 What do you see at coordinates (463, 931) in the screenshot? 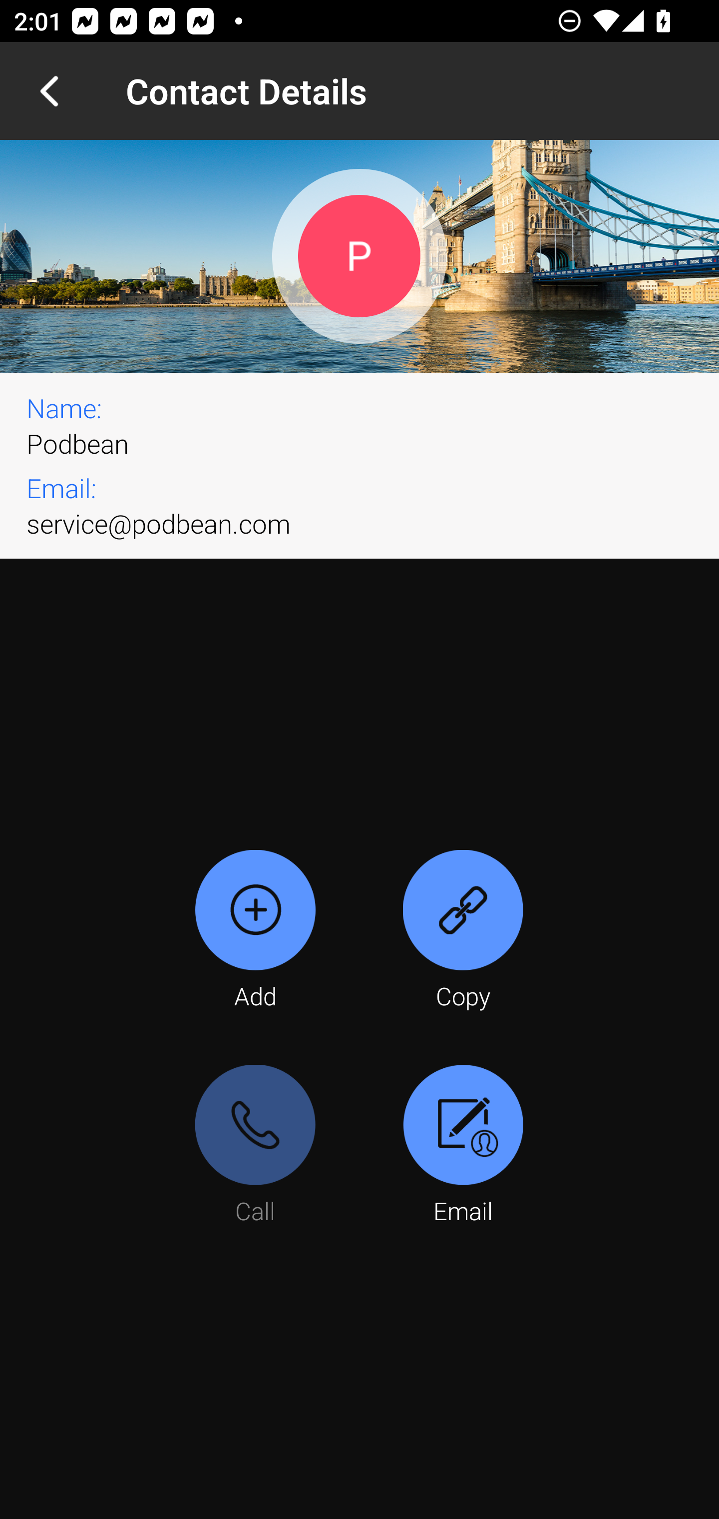
I see `Copy` at bounding box center [463, 931].